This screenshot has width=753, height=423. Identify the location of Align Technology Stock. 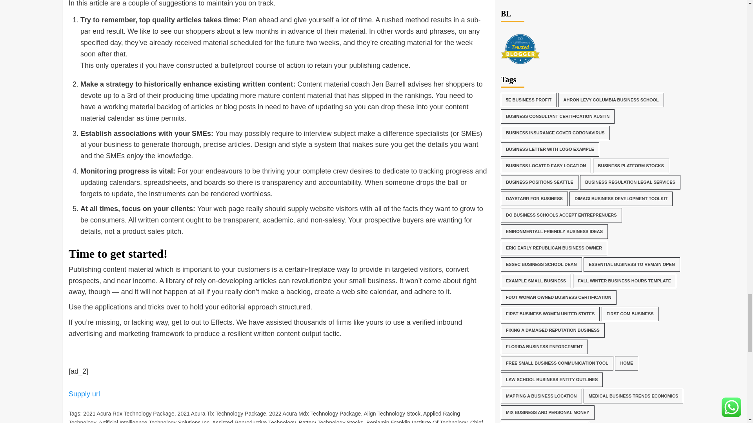
(392, 413).